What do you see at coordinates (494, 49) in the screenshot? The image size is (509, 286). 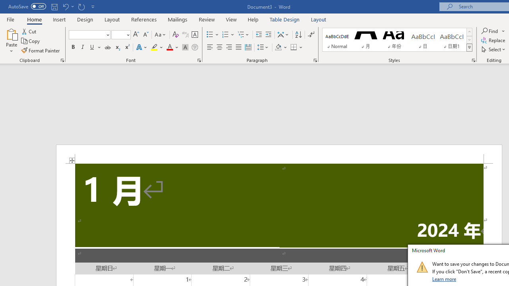 I see `Select` at bounding box center [494, 49].